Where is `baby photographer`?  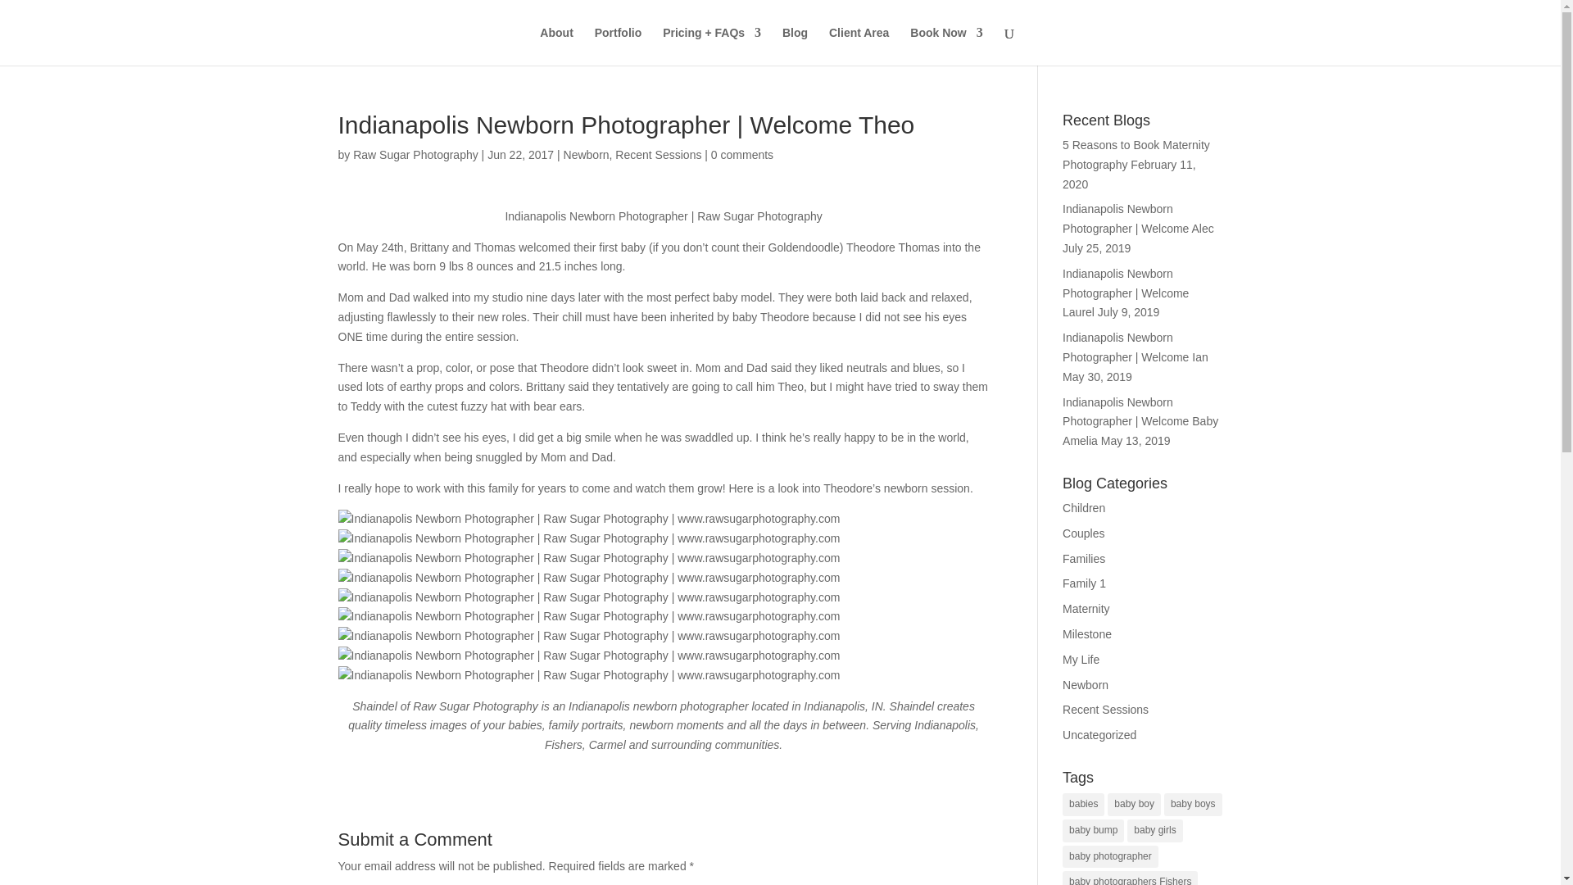 baby photographer is located at coordinates (1110, 857).